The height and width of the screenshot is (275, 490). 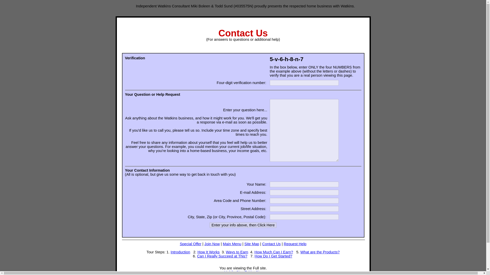 I want to click on Special Offer, so click(x=190, y=244).